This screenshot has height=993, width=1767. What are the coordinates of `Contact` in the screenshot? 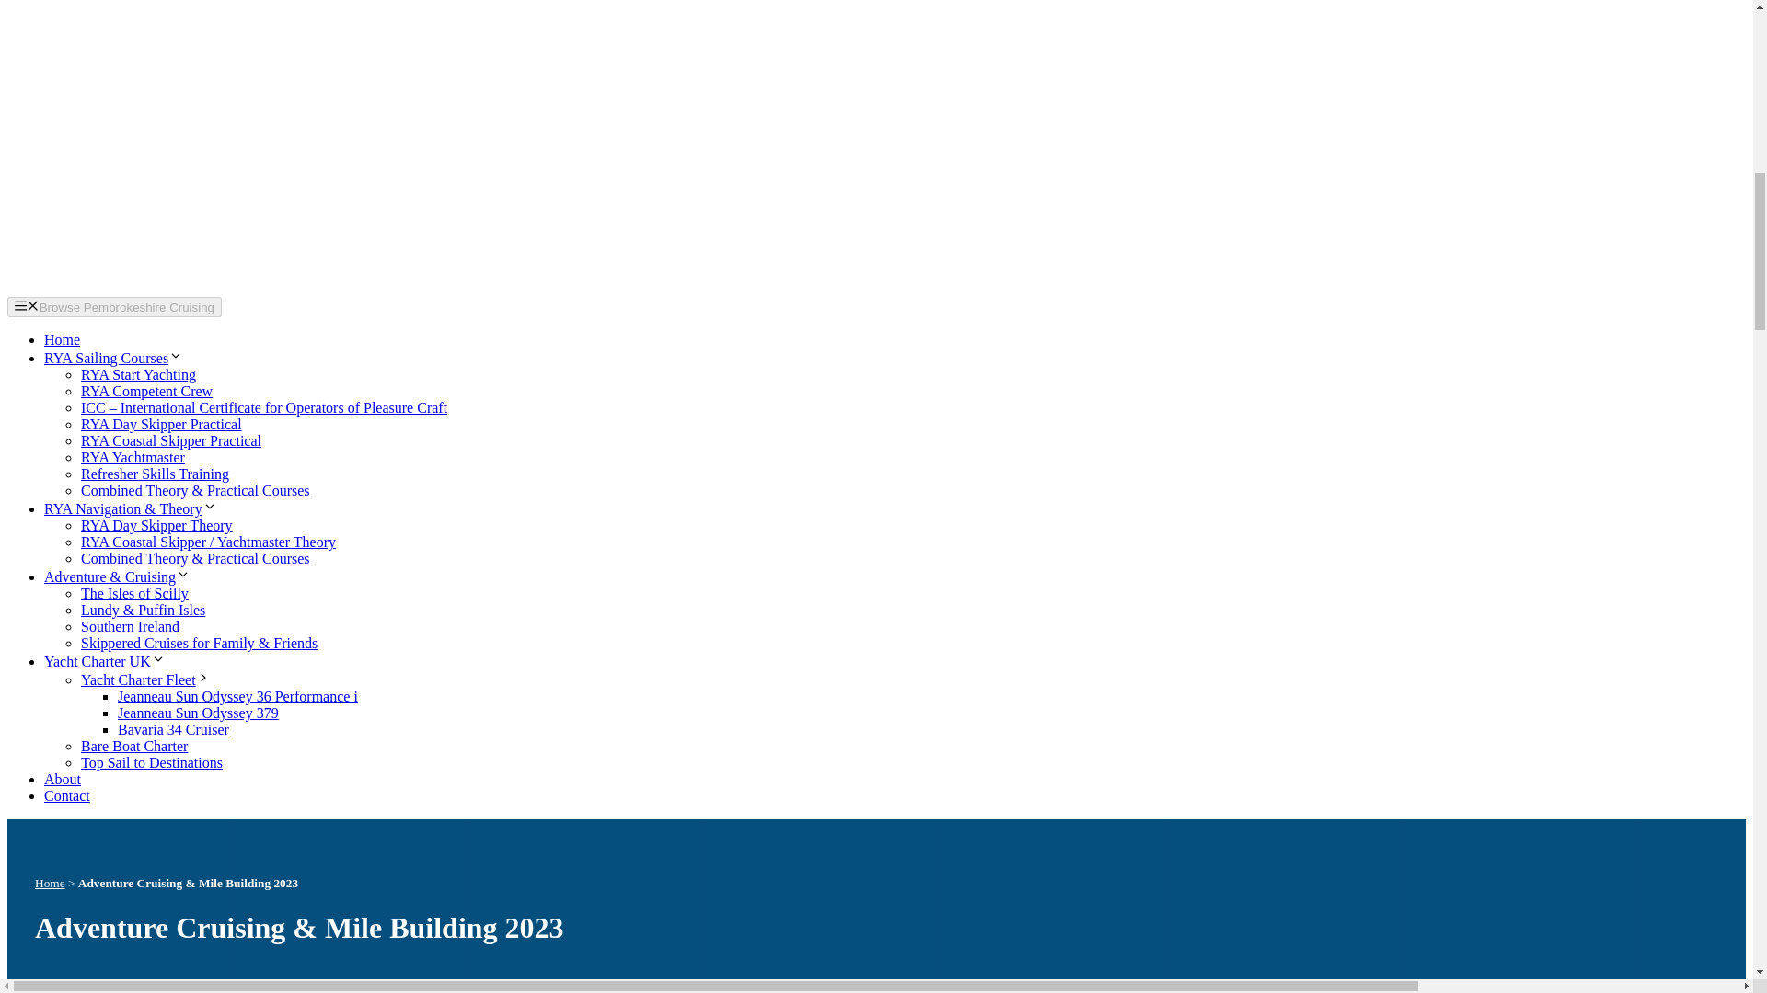 It's located at (66, 795).